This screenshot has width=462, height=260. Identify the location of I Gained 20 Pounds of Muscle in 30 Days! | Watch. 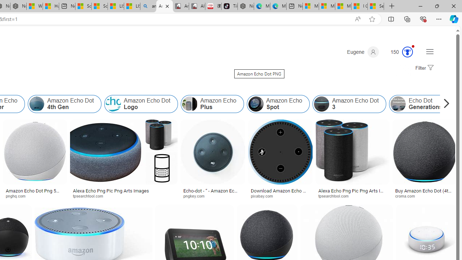
(359, 6).